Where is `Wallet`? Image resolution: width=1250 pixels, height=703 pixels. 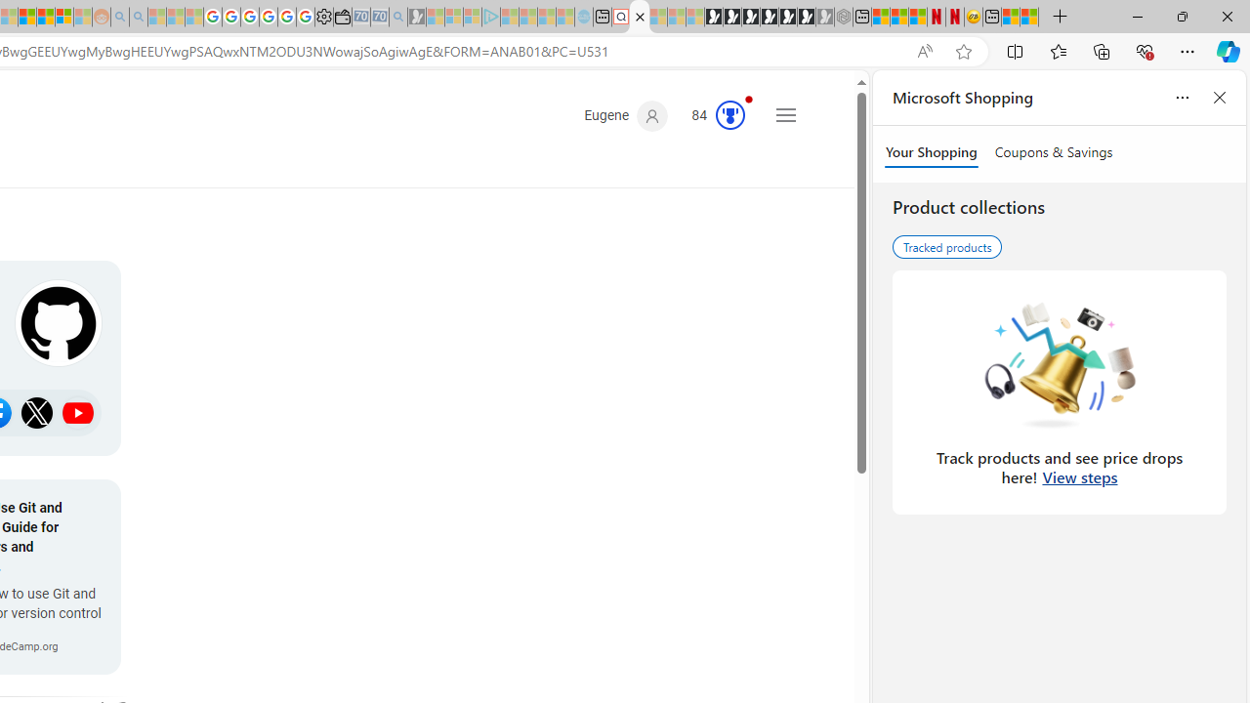 Wallet is located at coordinates (342, 18).